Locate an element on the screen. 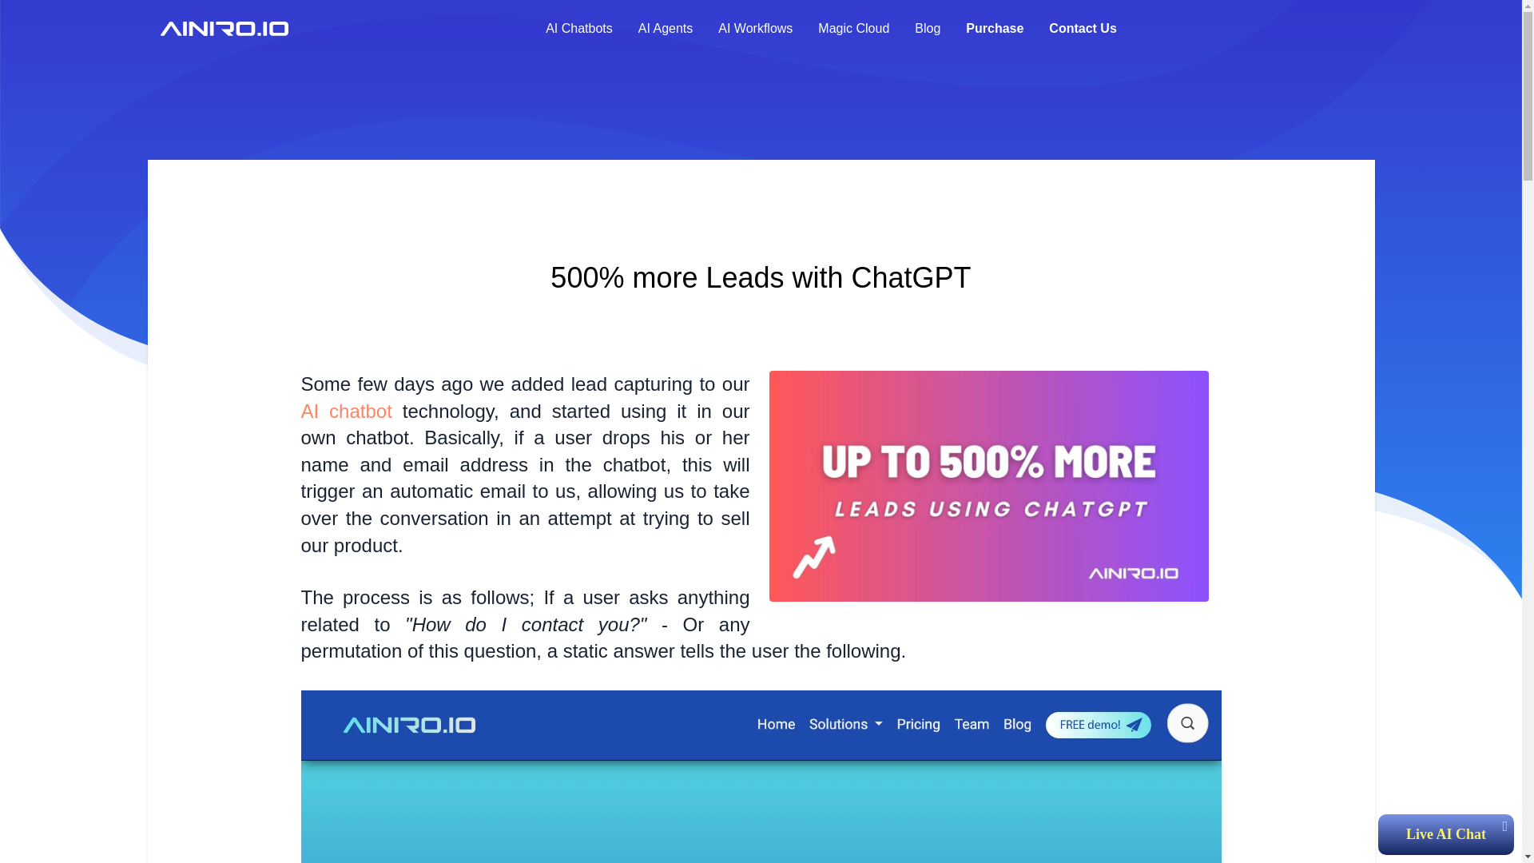  AI chatbot is located at coordinates (345, 411).